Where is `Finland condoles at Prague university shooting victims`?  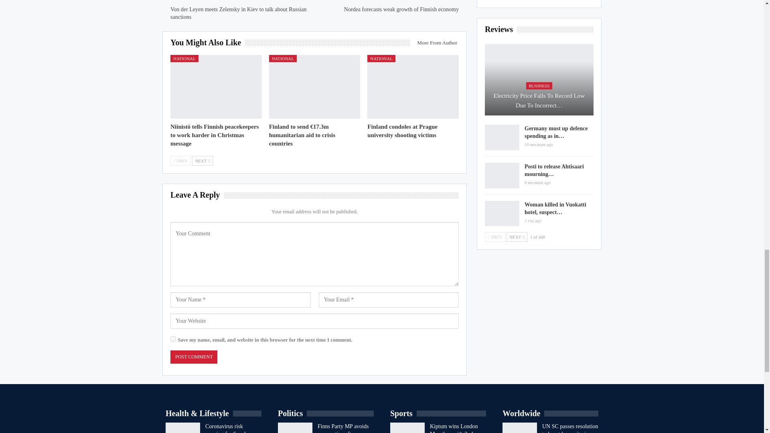 Finland condoles at Prague university shooting victims is located at coordinates (402, 131).